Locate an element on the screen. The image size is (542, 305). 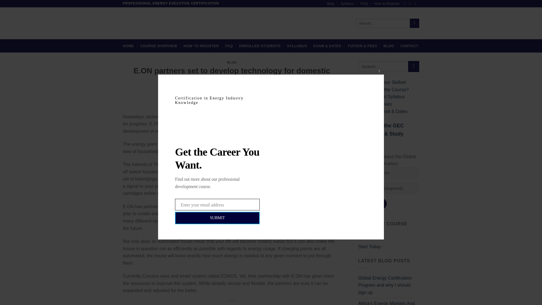
FAQ is located at coordinates (364, 3).